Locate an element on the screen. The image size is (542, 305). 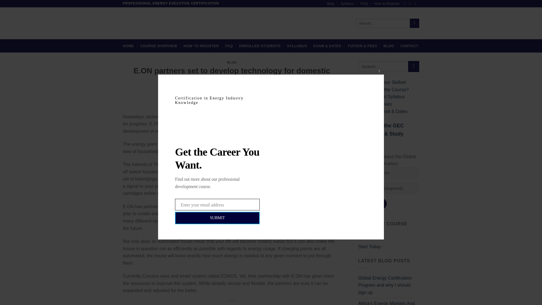
FAQ is located at coordinates (364, 3).